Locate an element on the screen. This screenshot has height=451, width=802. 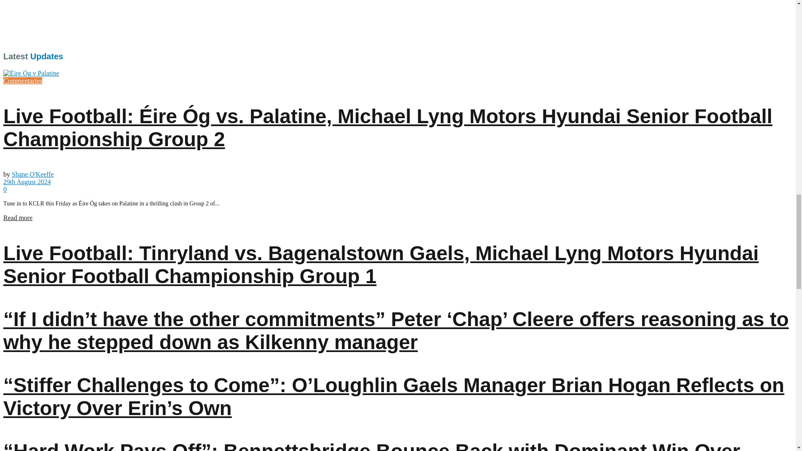
Read more is located at coordinates (18, 218).